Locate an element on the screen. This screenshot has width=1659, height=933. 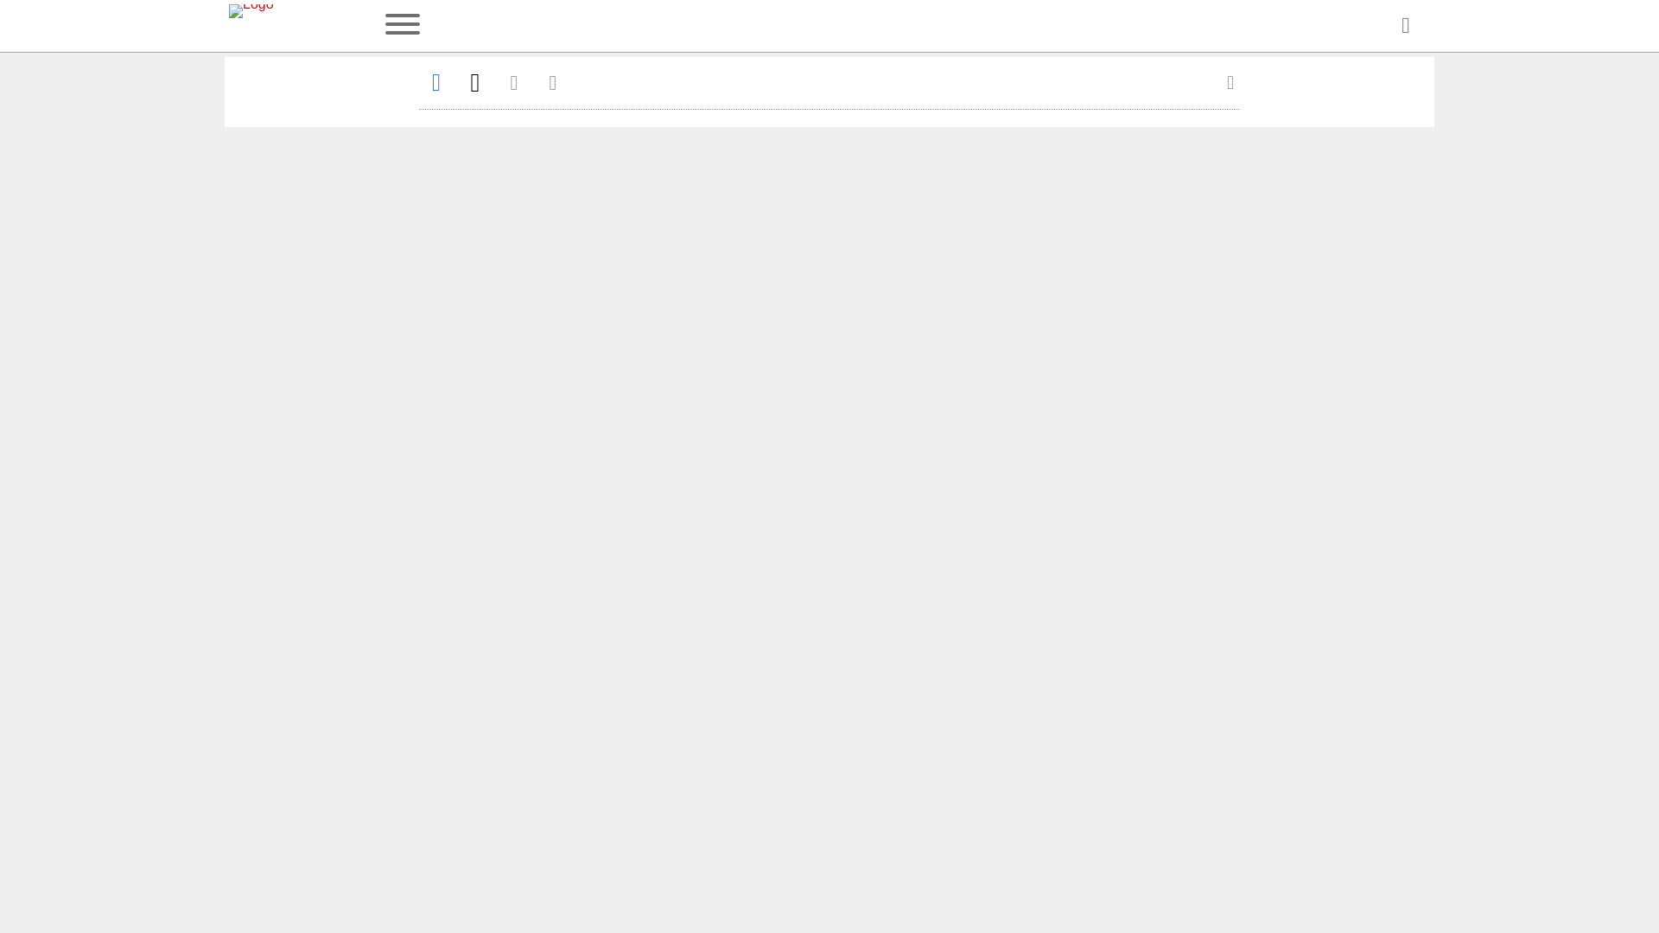
Share via mail is located at coordinates (513, 82).